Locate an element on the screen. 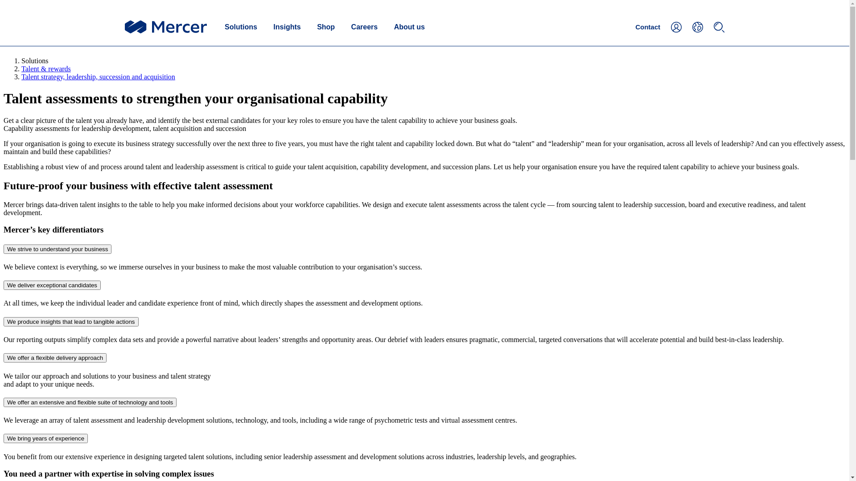 This screenshot has width=856, height=481. Contact is located at coordinates (648, 27).